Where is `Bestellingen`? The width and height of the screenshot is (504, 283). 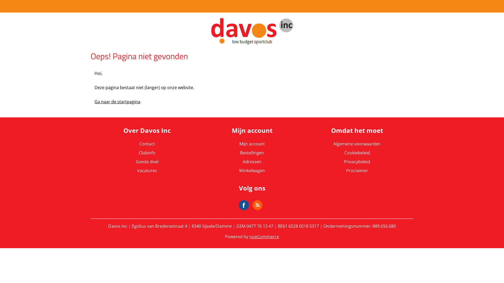
Bestellingen is located at coordinates (252, 153).